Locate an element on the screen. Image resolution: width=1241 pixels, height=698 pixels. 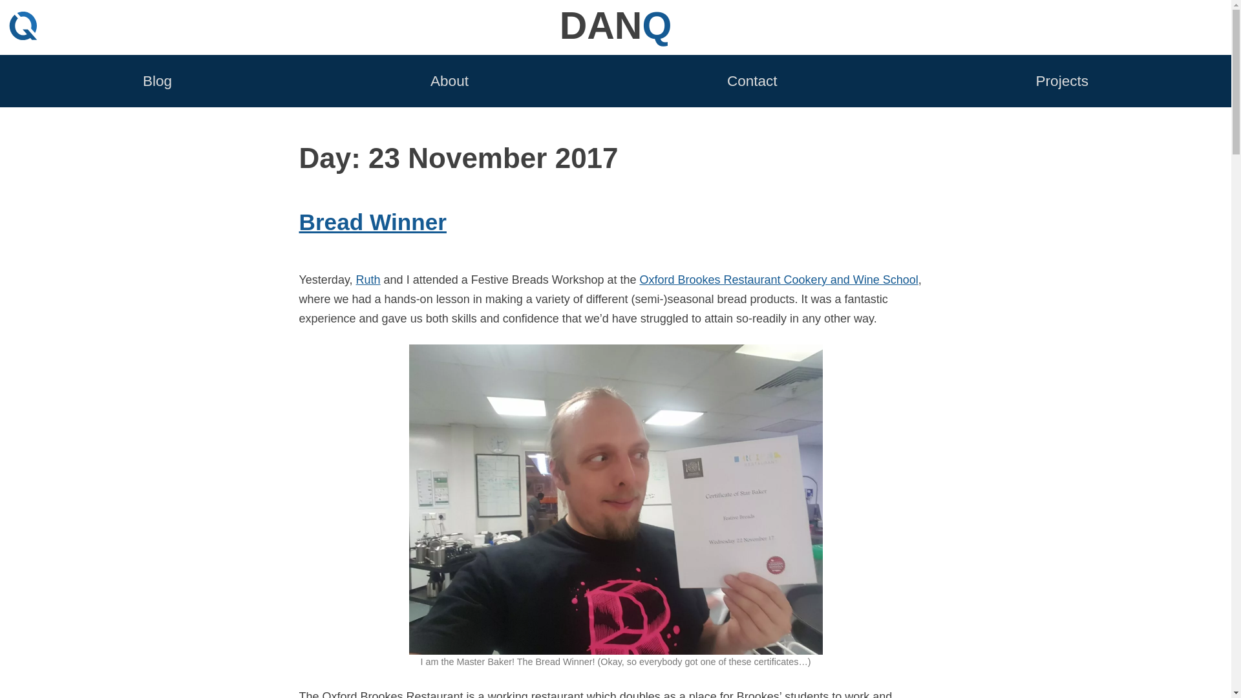
Blog is located at coordinates (368, 279).